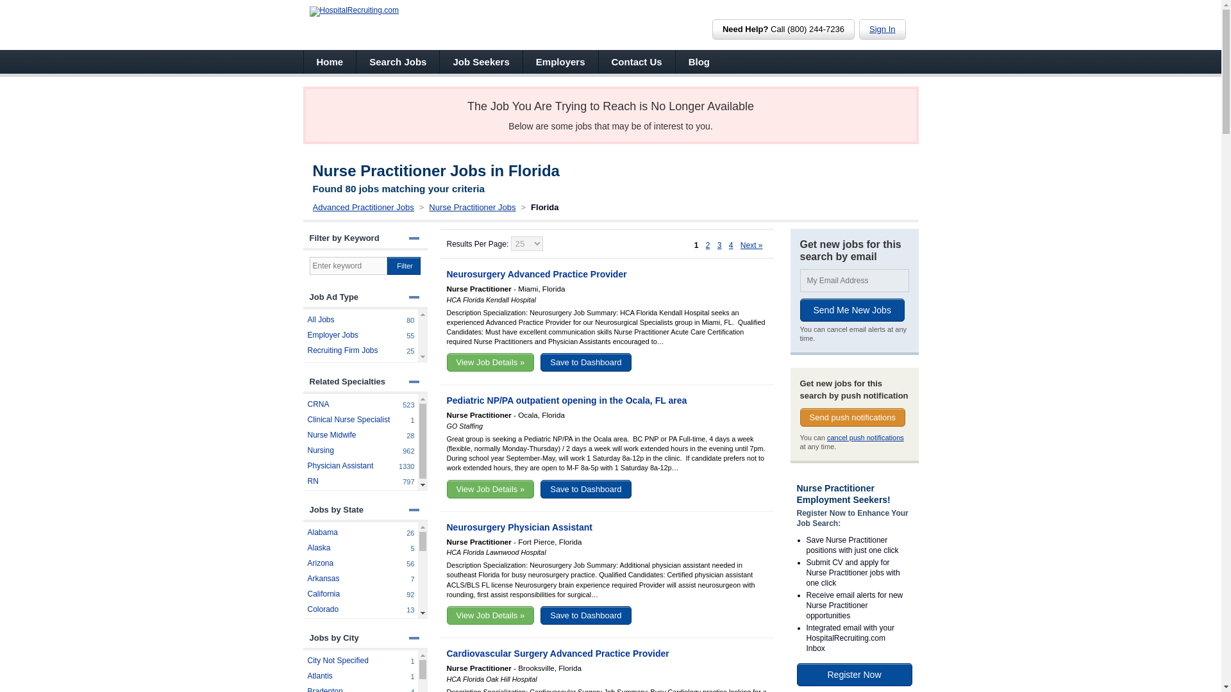 This screenshot has width=1231, height=692. Describe the element at coordinates (398, 62) in the screenshot. I see `Filter` at that location.